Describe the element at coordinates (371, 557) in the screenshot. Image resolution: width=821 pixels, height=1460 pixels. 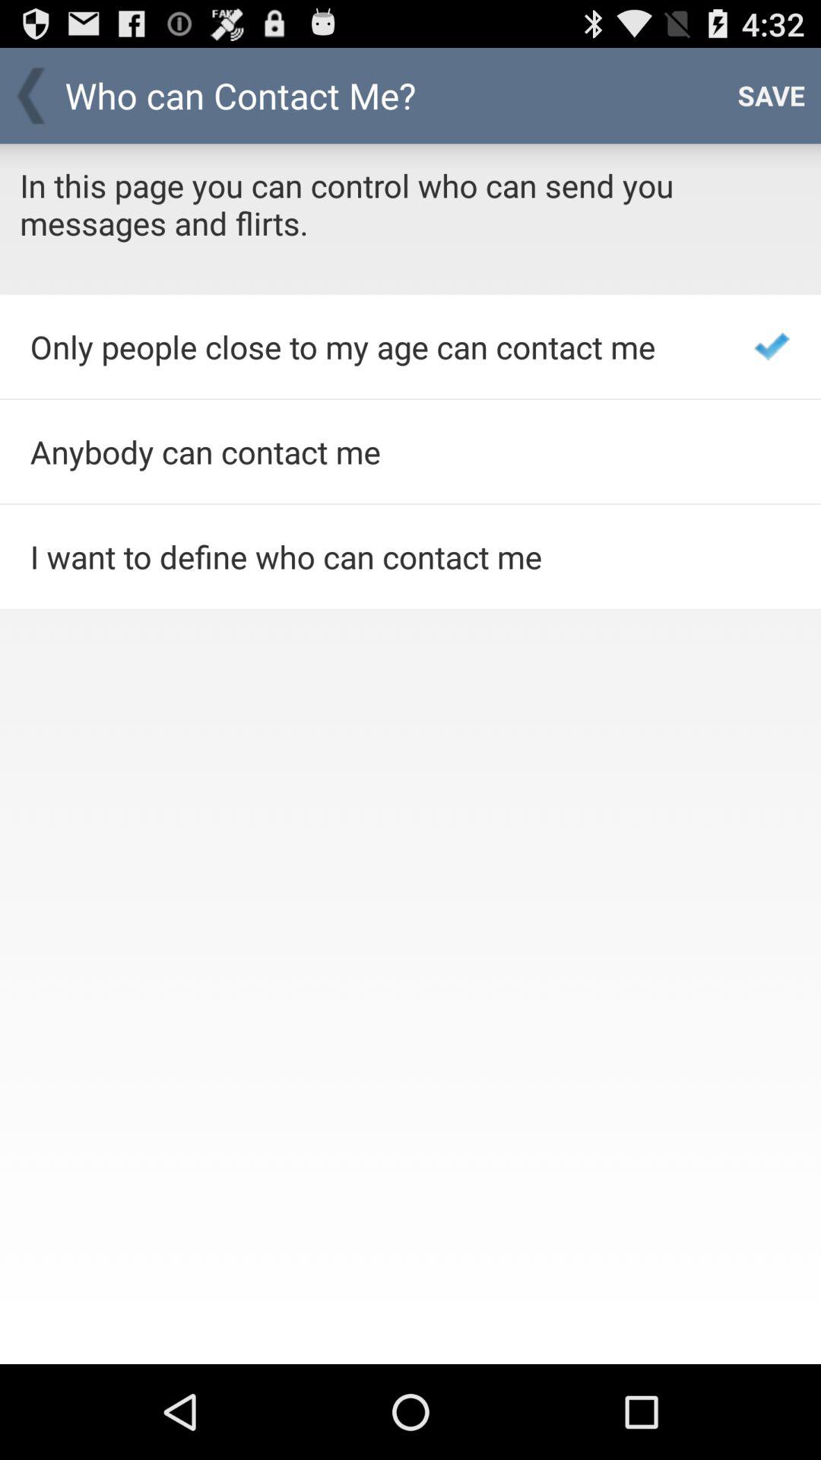
I see `flip to the i want to item` at that location.